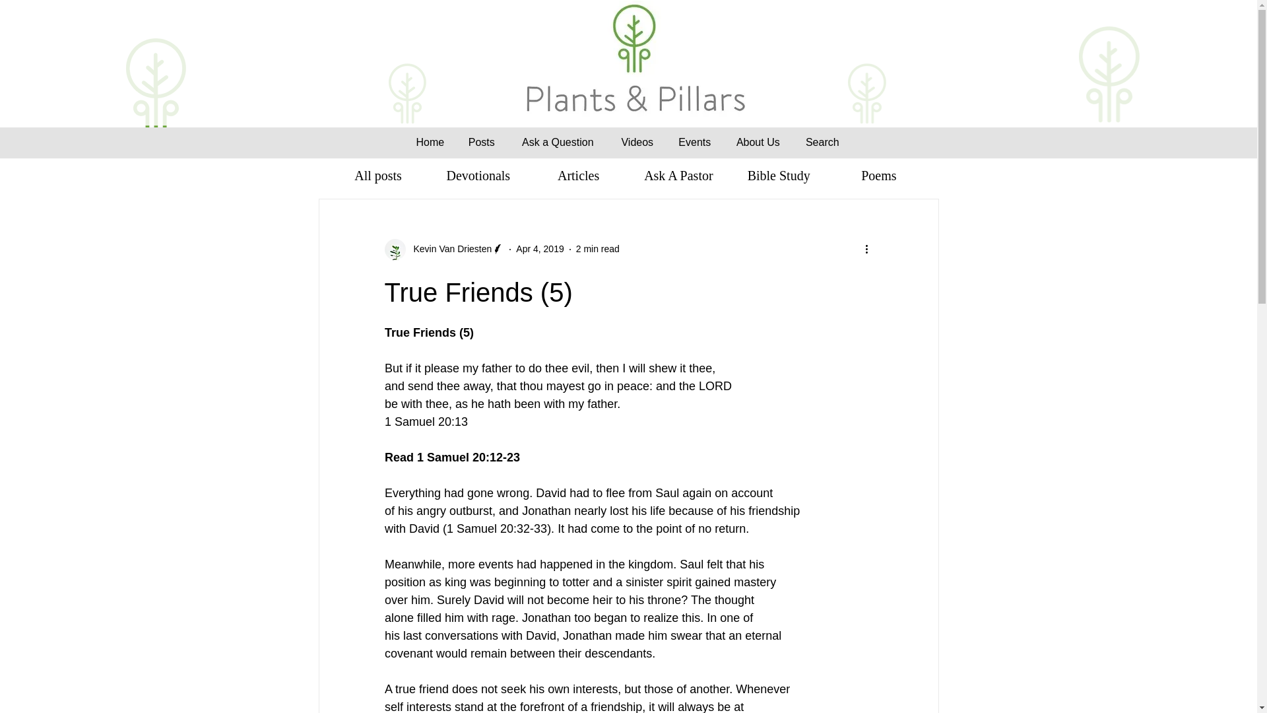 Image resolution: width=1267 pixels, height=713 pixels. Describe the element at coordinates (448, 249) in the screenshot. I see `Kevin Van Driesten` at that location.